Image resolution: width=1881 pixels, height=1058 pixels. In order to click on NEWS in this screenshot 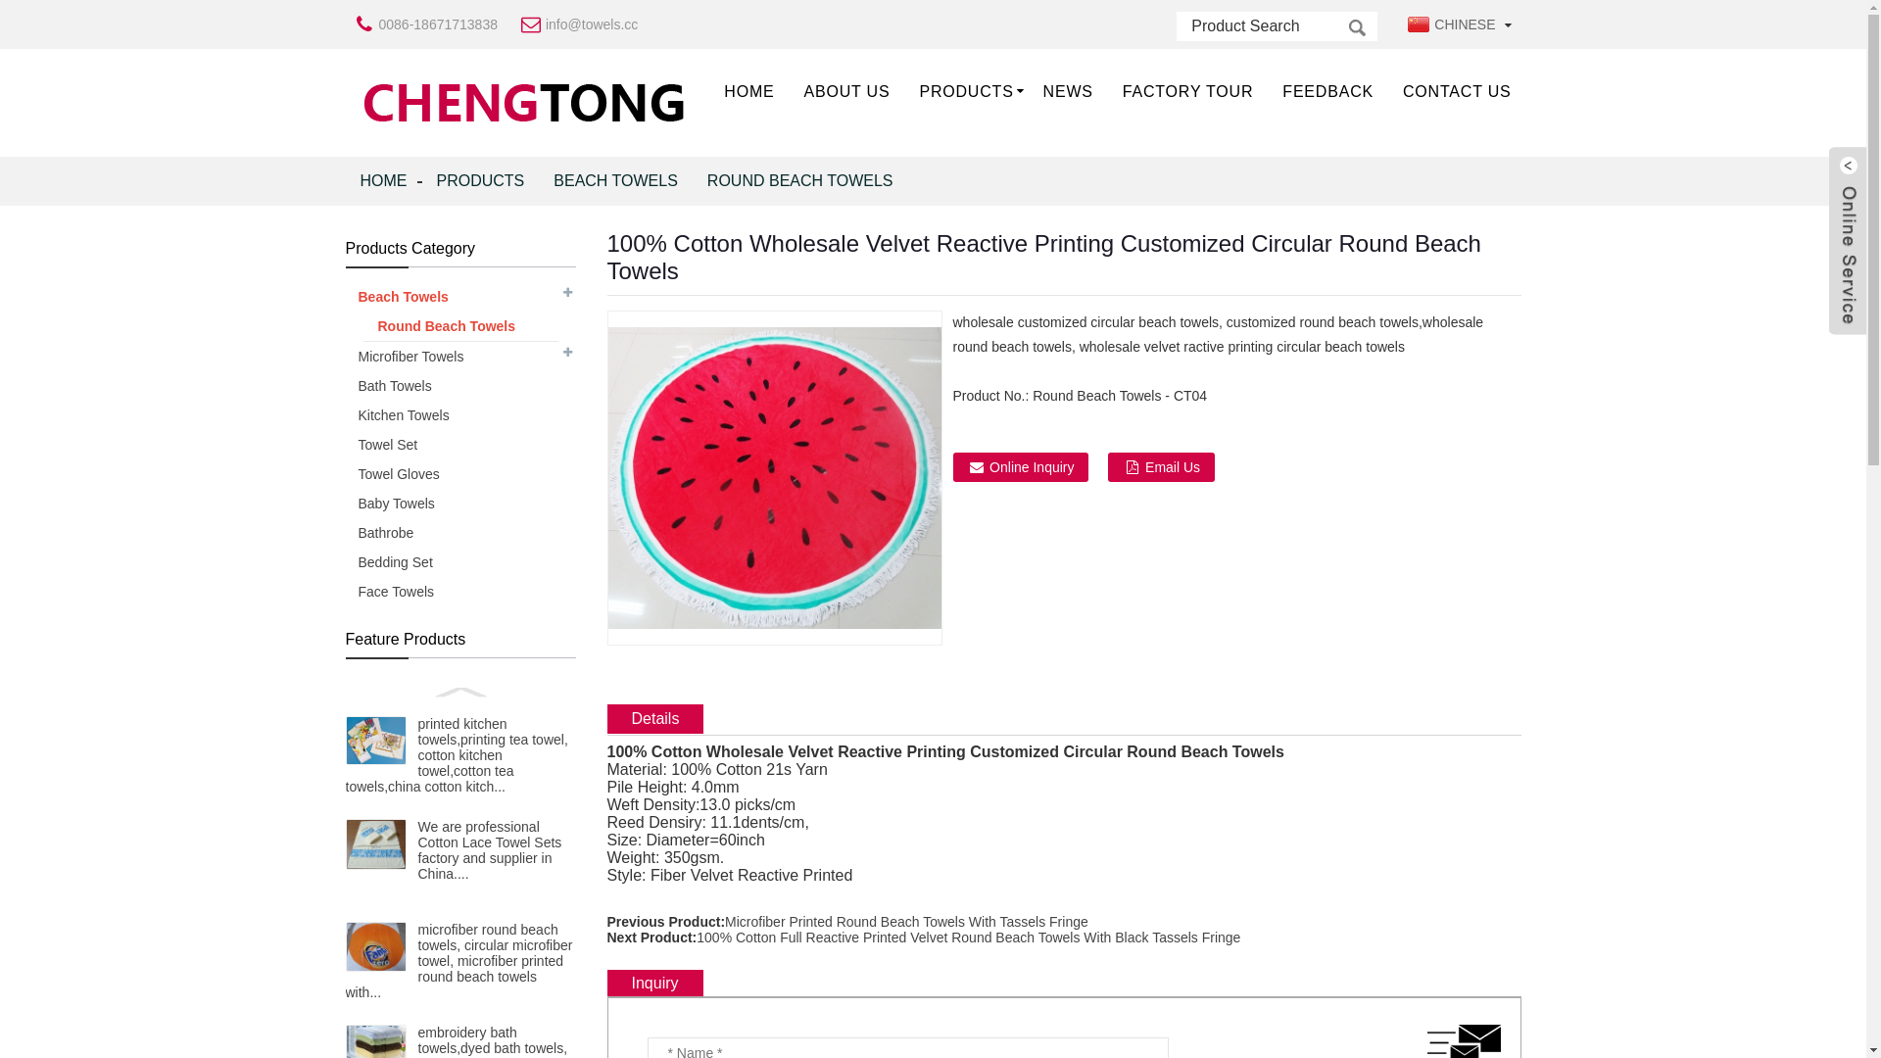, I will do `click(1068, 92)`.